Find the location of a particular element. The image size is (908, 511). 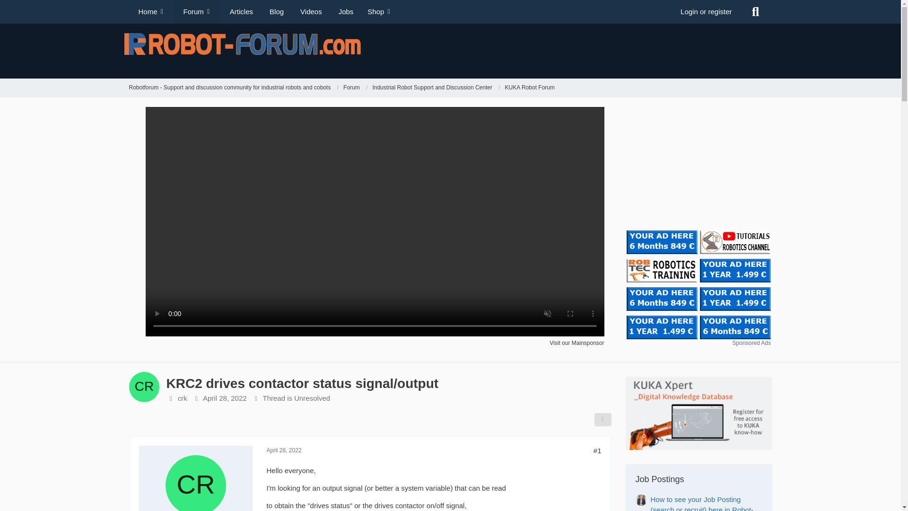

Jobs is located at coordinates (344, 11).